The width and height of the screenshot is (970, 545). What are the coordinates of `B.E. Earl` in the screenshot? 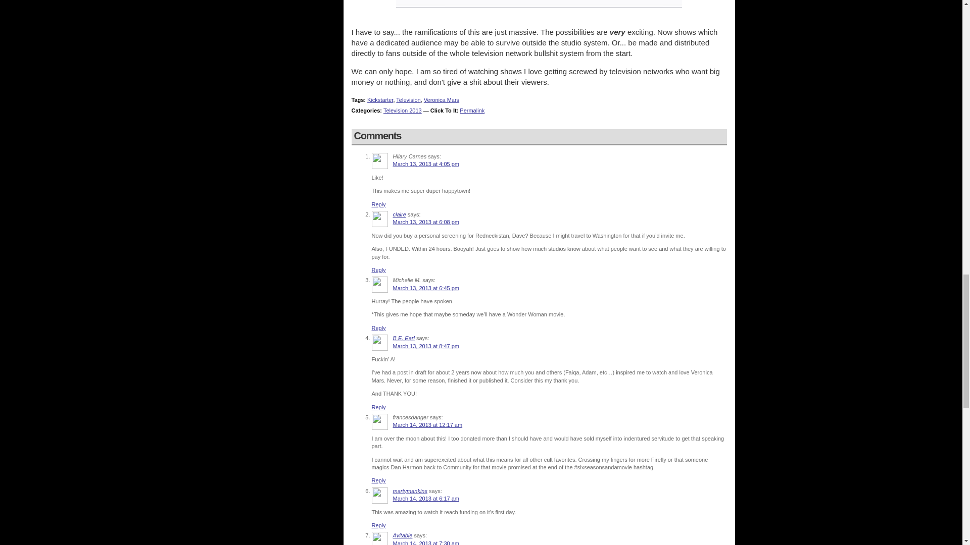 It's located at (404, 338).